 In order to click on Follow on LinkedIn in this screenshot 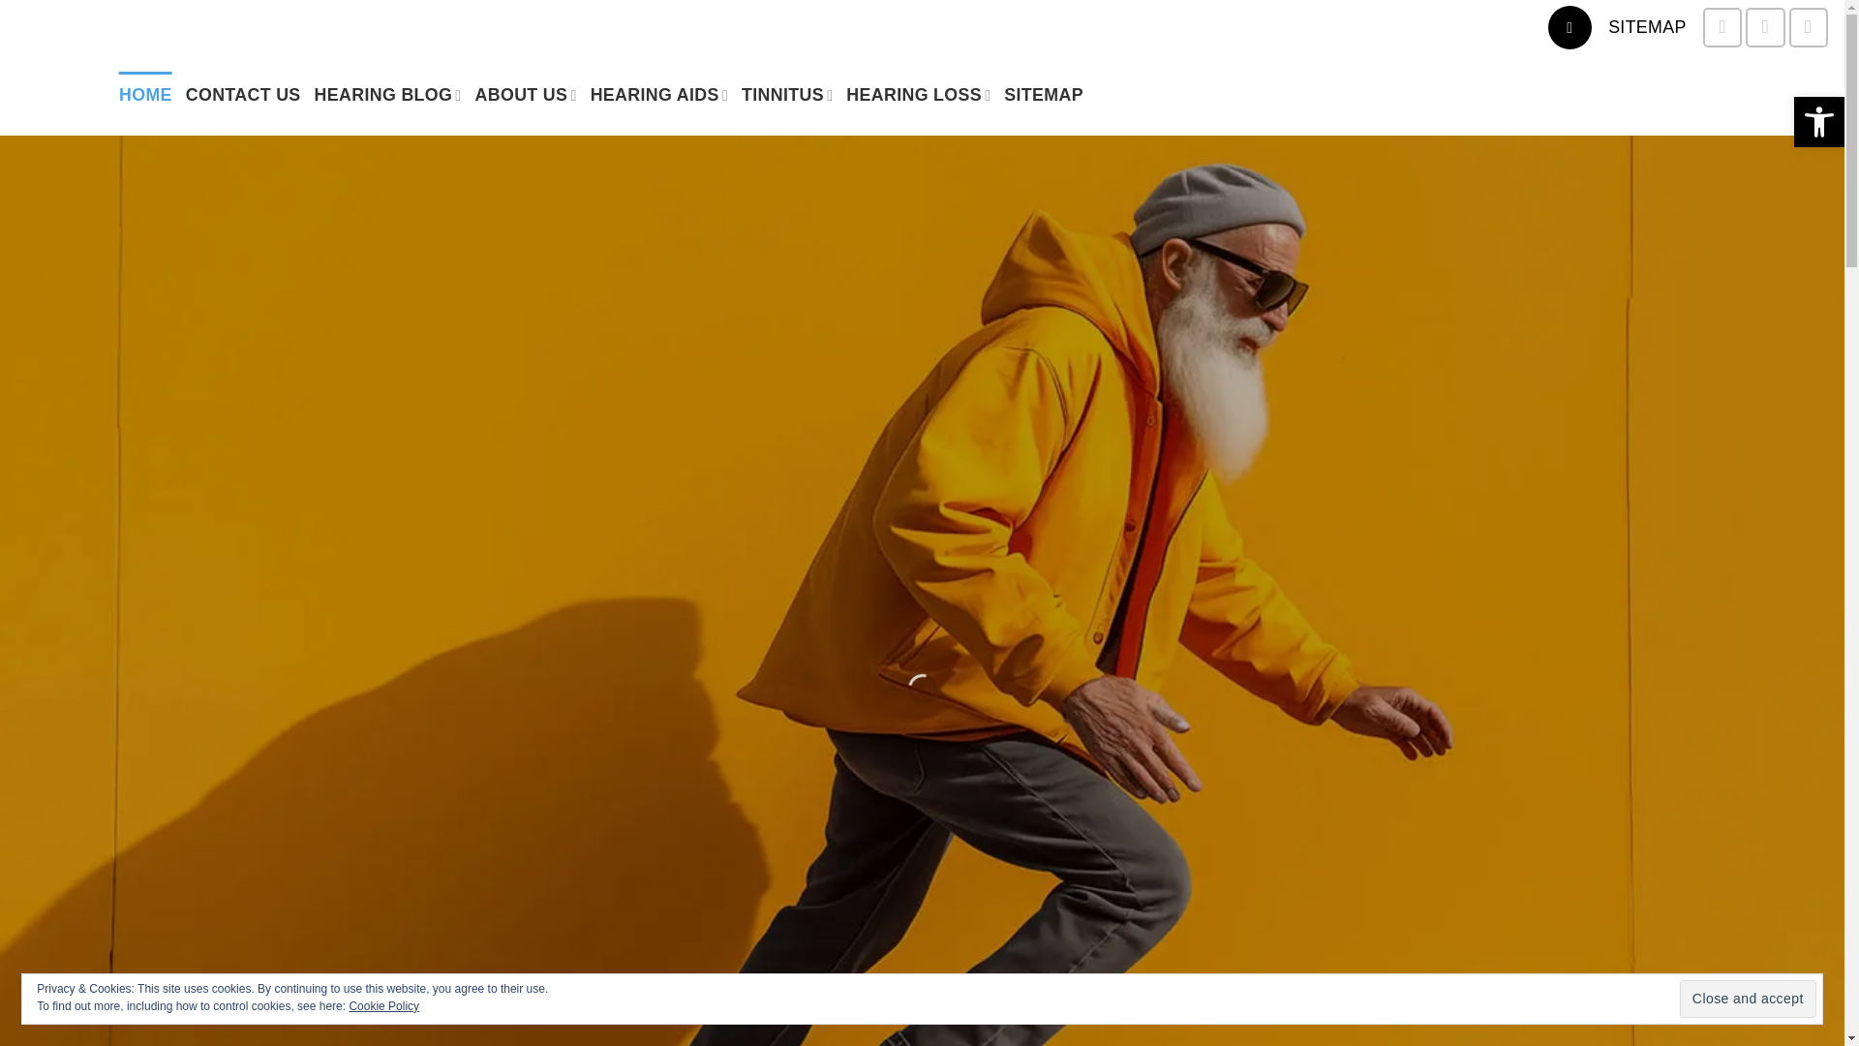, I will do `click(1808, 26)`.